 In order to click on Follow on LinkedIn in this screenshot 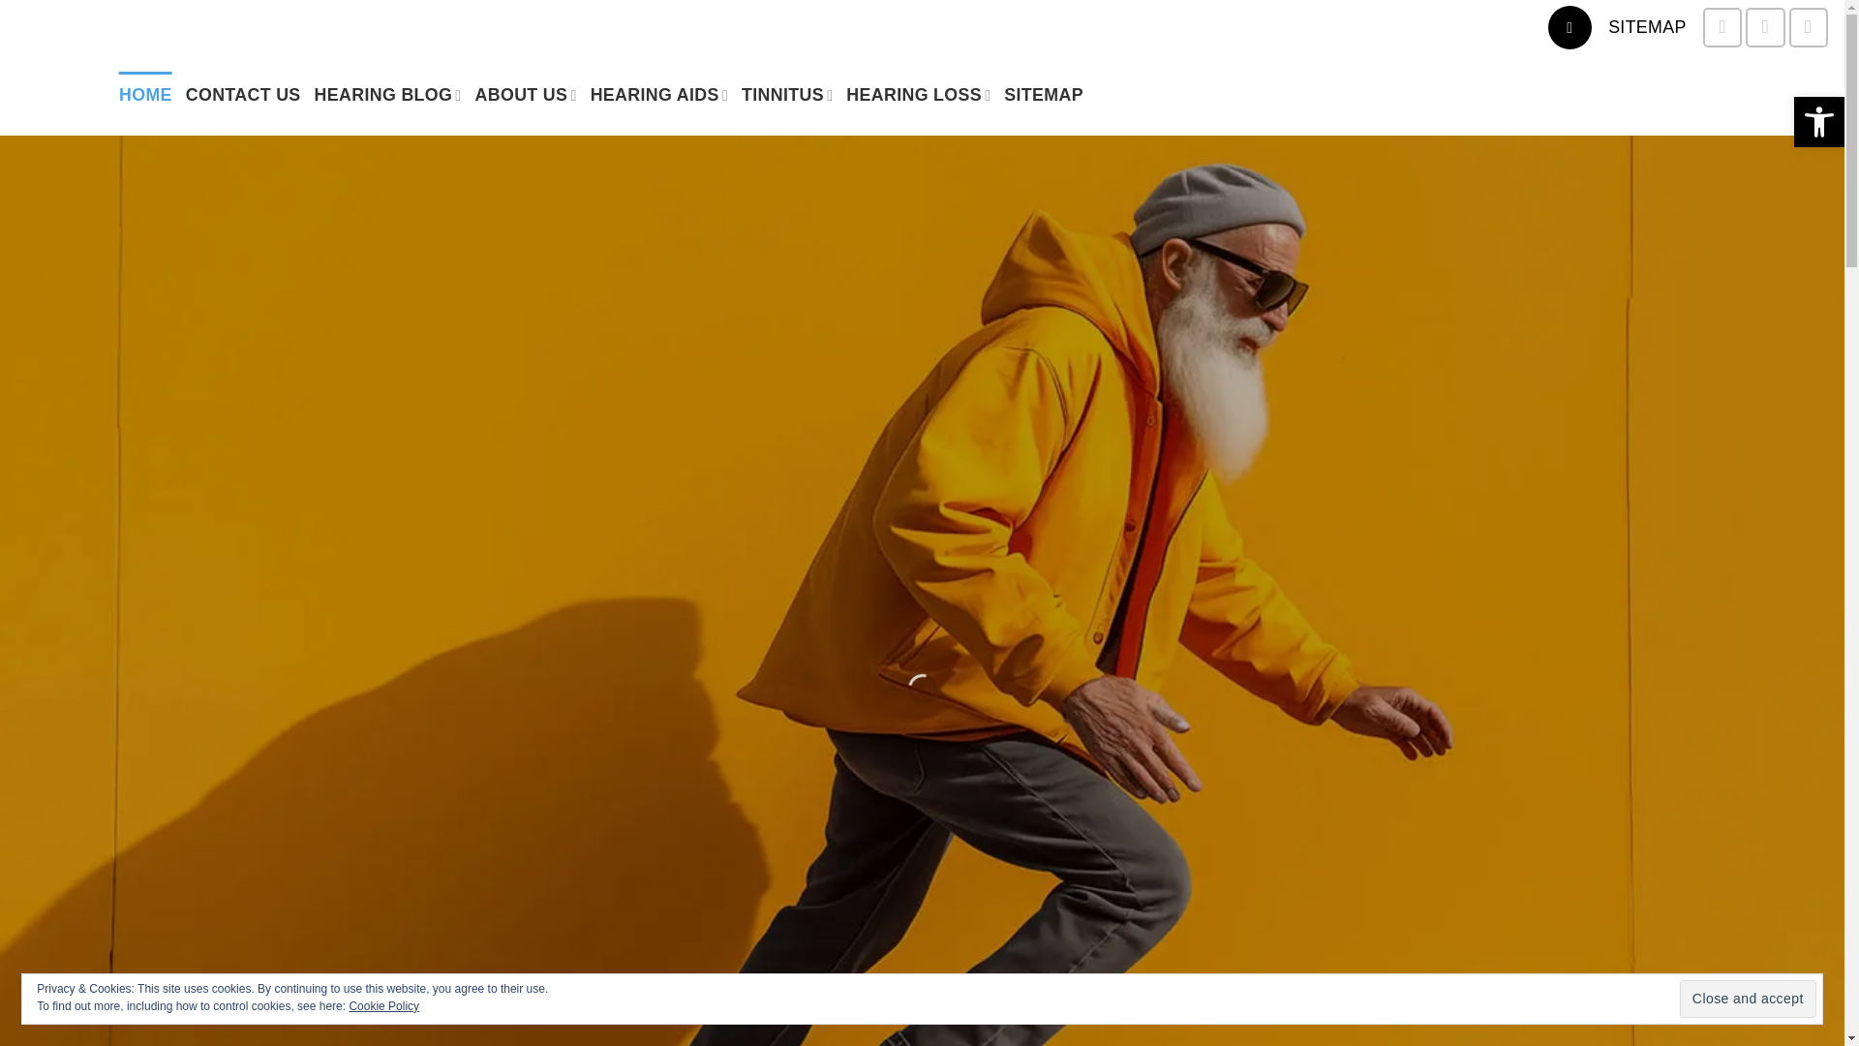, I will do `click(1808, 26)`.